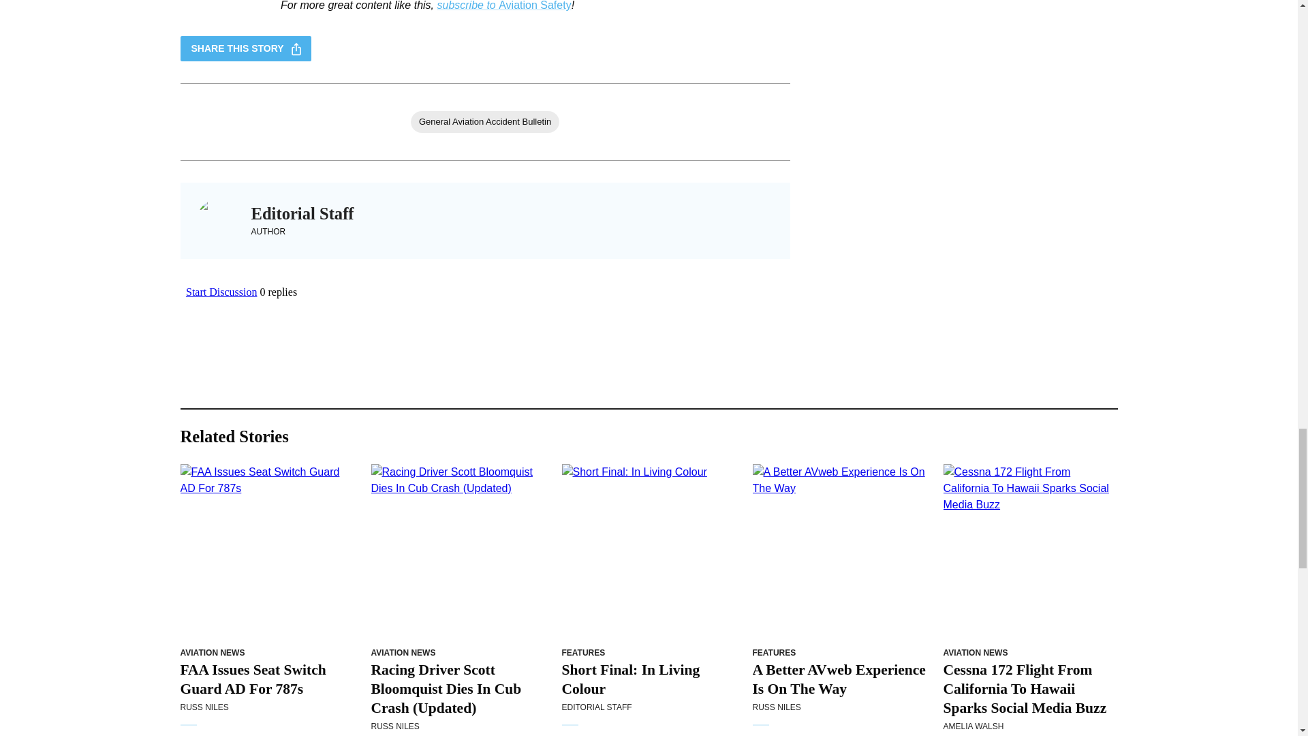  Describe the element at coordinates (485, 122) in the screenshot. I see `General Aviation Accident Bulletin` at that location.